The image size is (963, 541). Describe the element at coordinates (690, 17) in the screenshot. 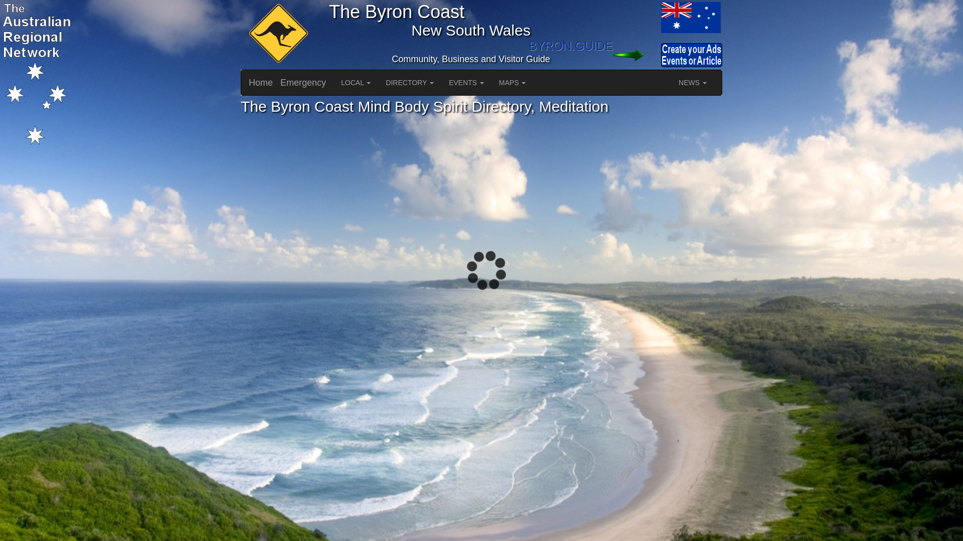

I see `The Byron Coast Australia` at that location.